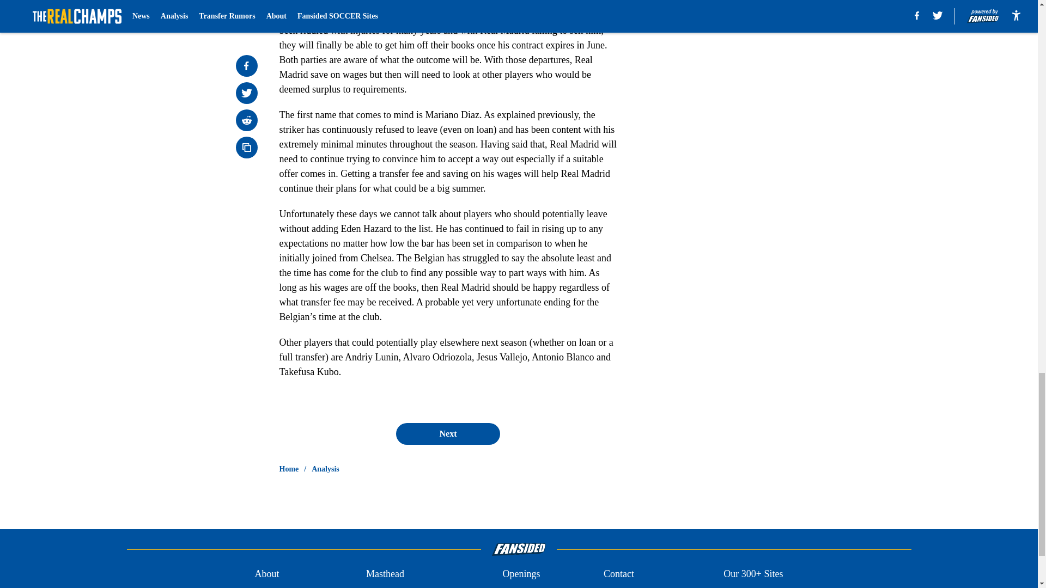  Describe the element at coordinates (325, 469) in the screenshot. I see `Analysis` at that location.